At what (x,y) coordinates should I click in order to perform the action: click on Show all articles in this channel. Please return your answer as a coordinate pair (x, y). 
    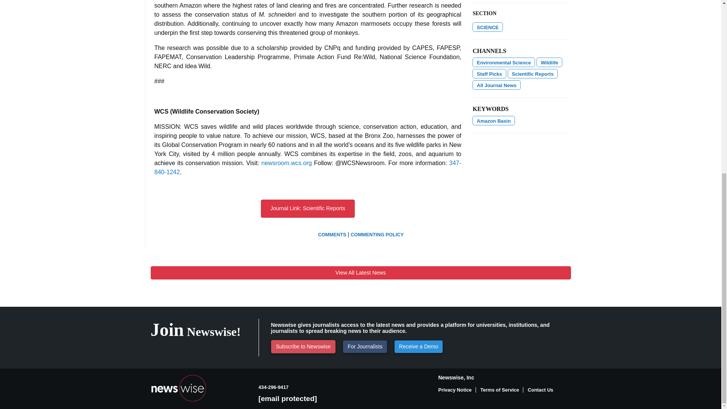
    Looking at the image, I should click on (488, 27).